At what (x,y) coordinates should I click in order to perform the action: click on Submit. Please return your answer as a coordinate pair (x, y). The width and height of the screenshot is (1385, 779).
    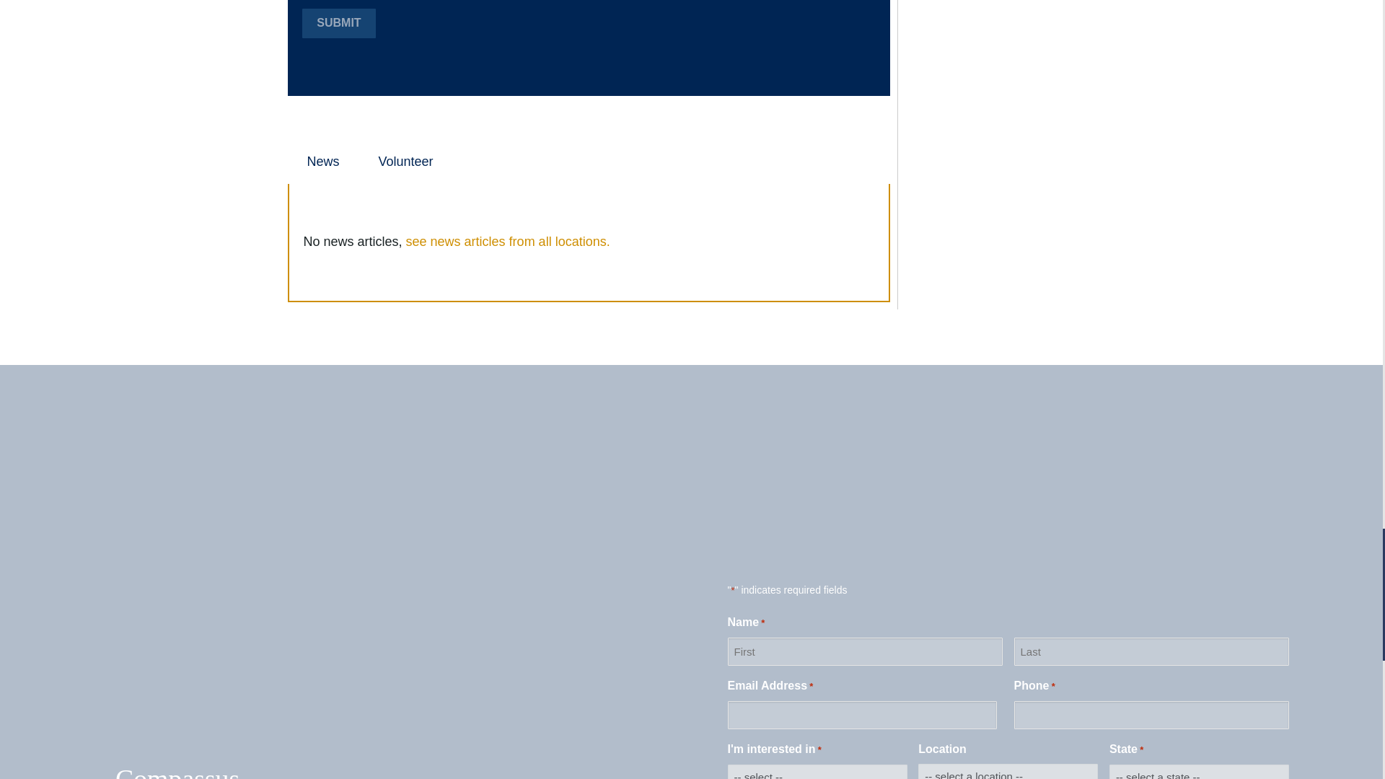
    Looking at the image, I should click on (338, 23).